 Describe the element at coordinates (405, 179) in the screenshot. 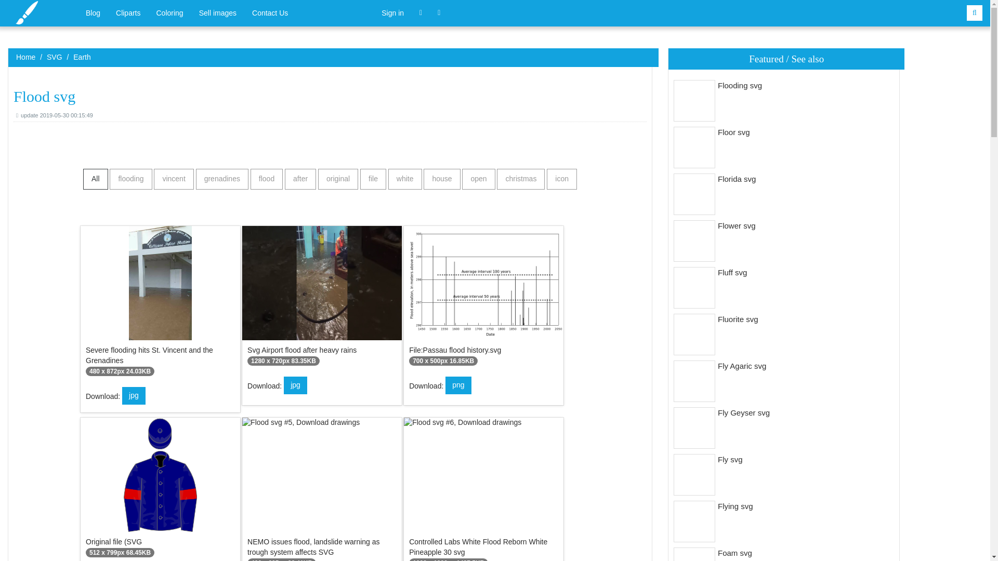

I see `vincent` at that location.